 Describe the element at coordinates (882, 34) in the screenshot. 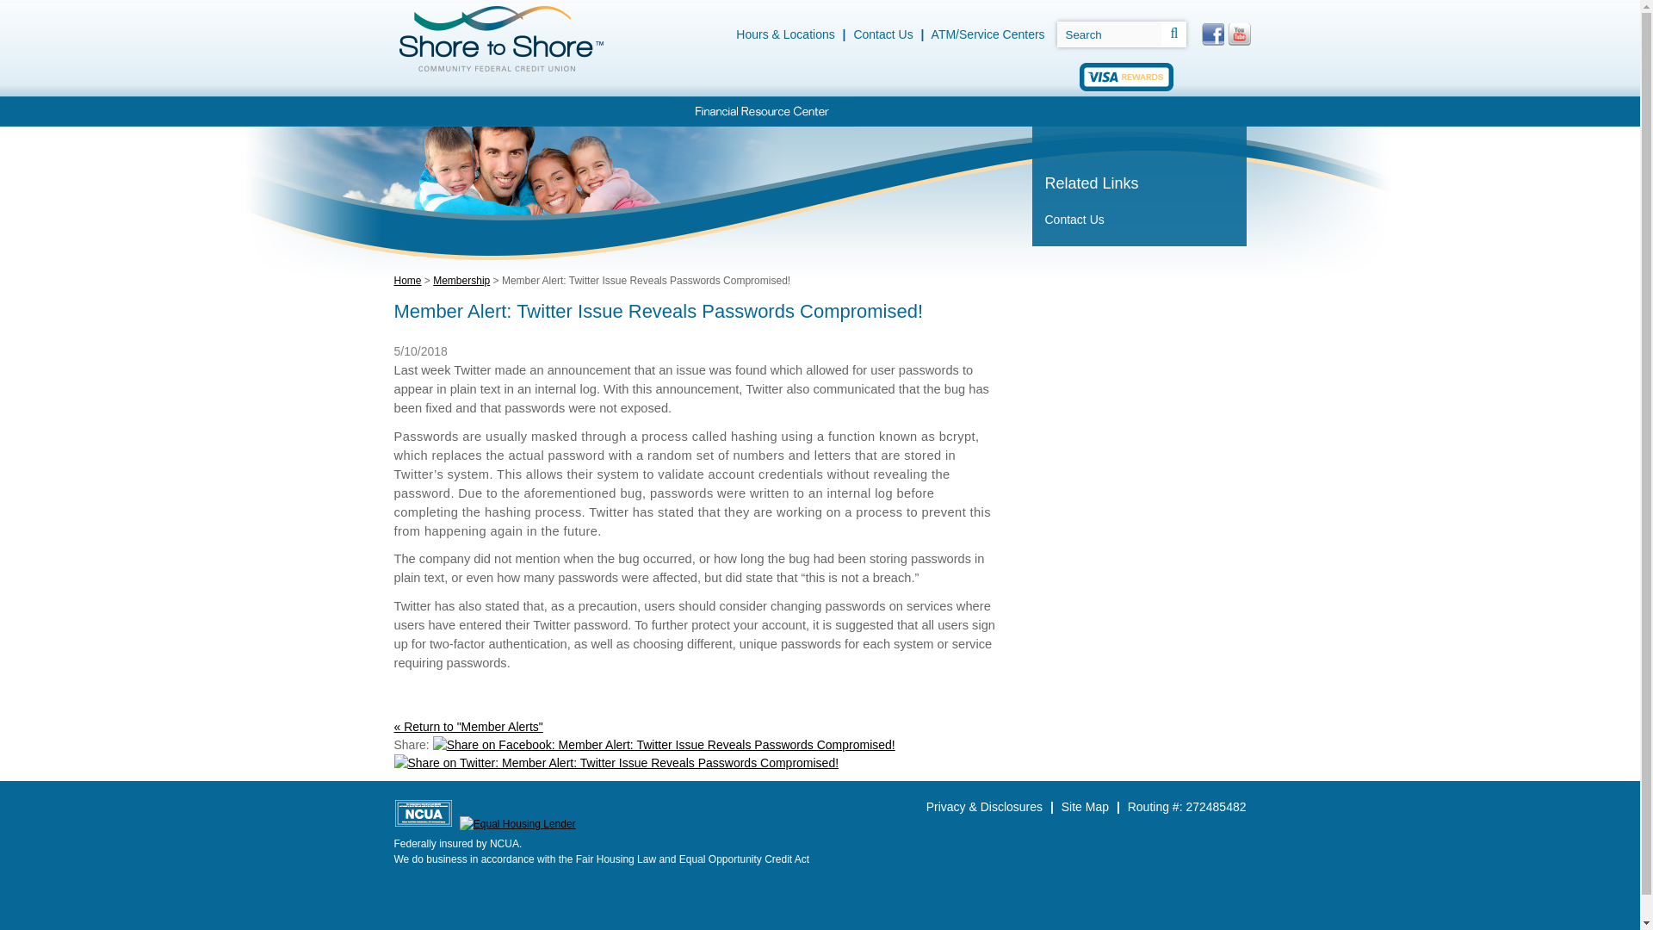

I see `Contact Us` at that location.